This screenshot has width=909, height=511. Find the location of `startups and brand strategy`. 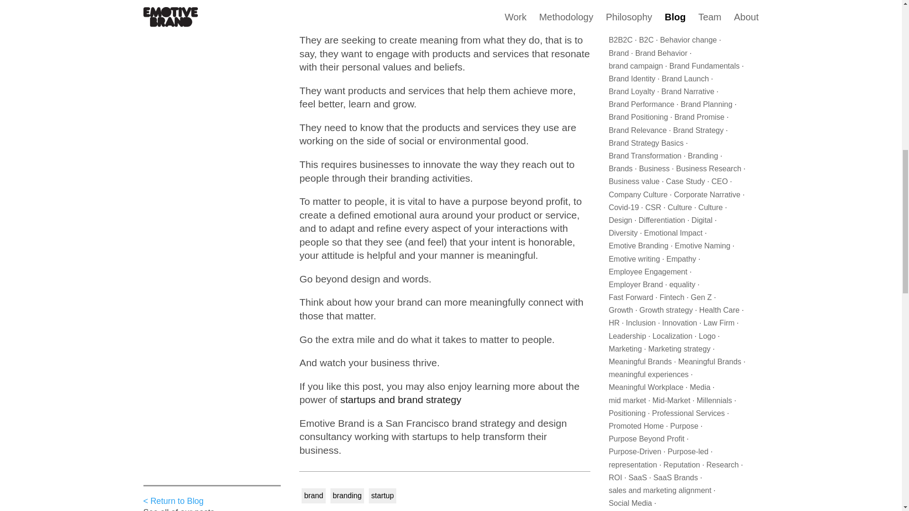

startups and brand strategy is located at coordinates (401, 399).